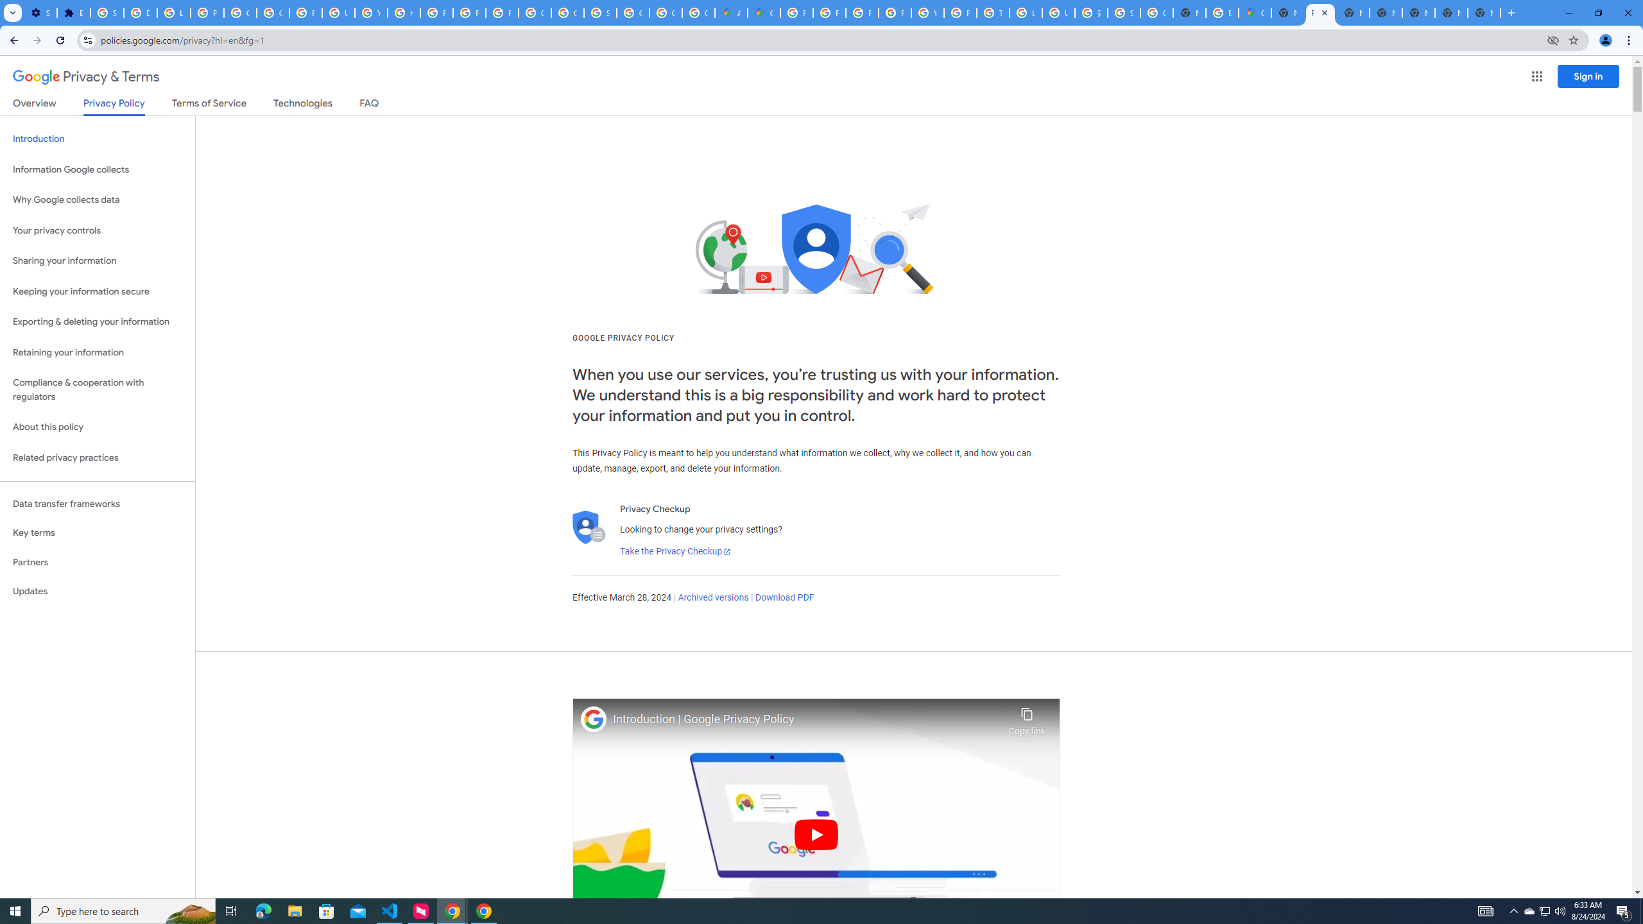  I want to click on Learn how to find your photos - Google Photos Help, so click(174, 13).